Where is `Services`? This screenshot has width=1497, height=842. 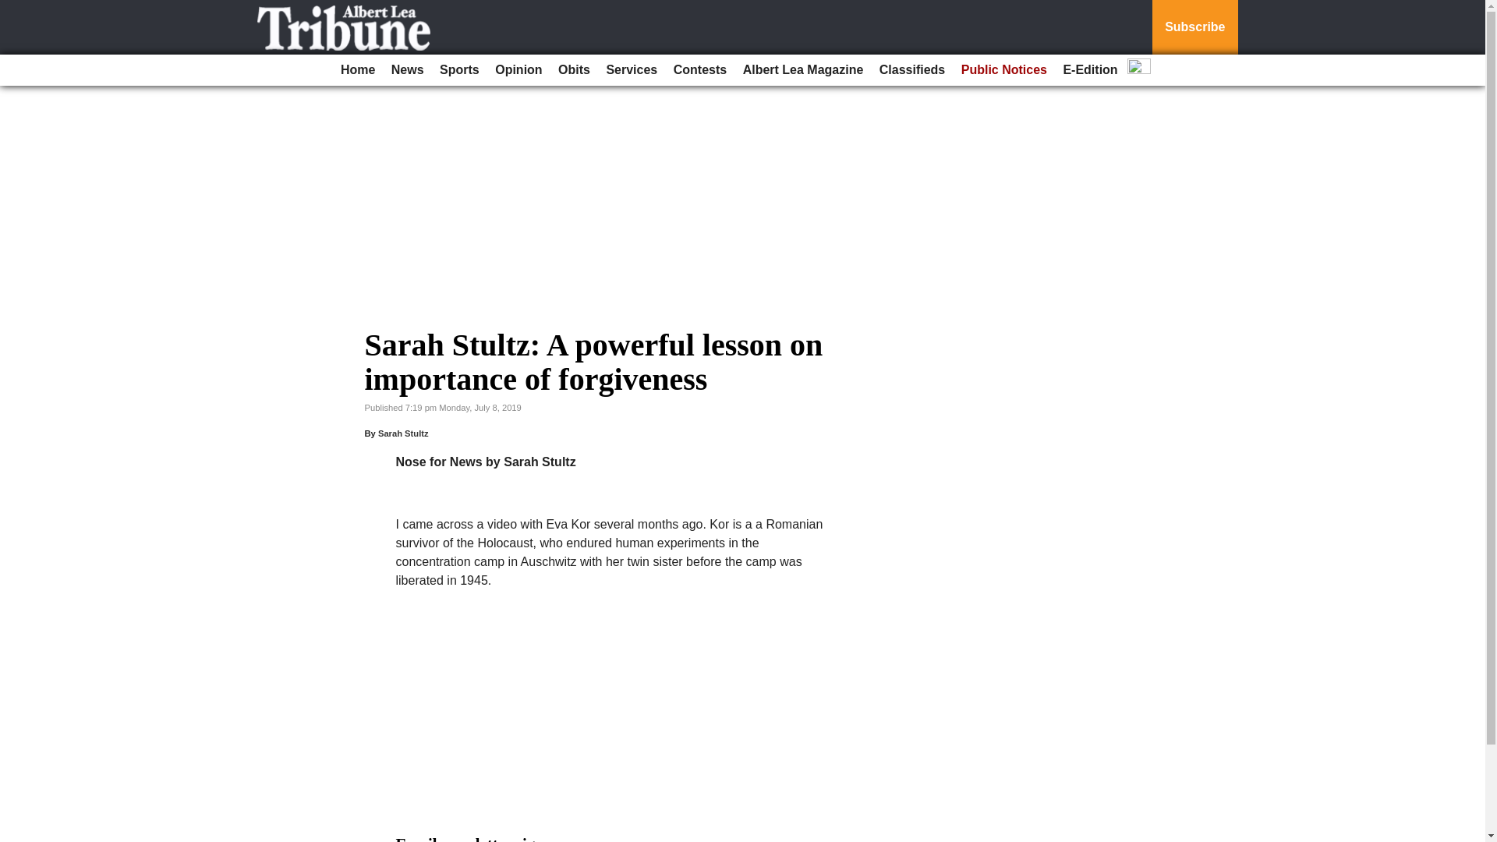
Services is located at coordinates (632, 70).